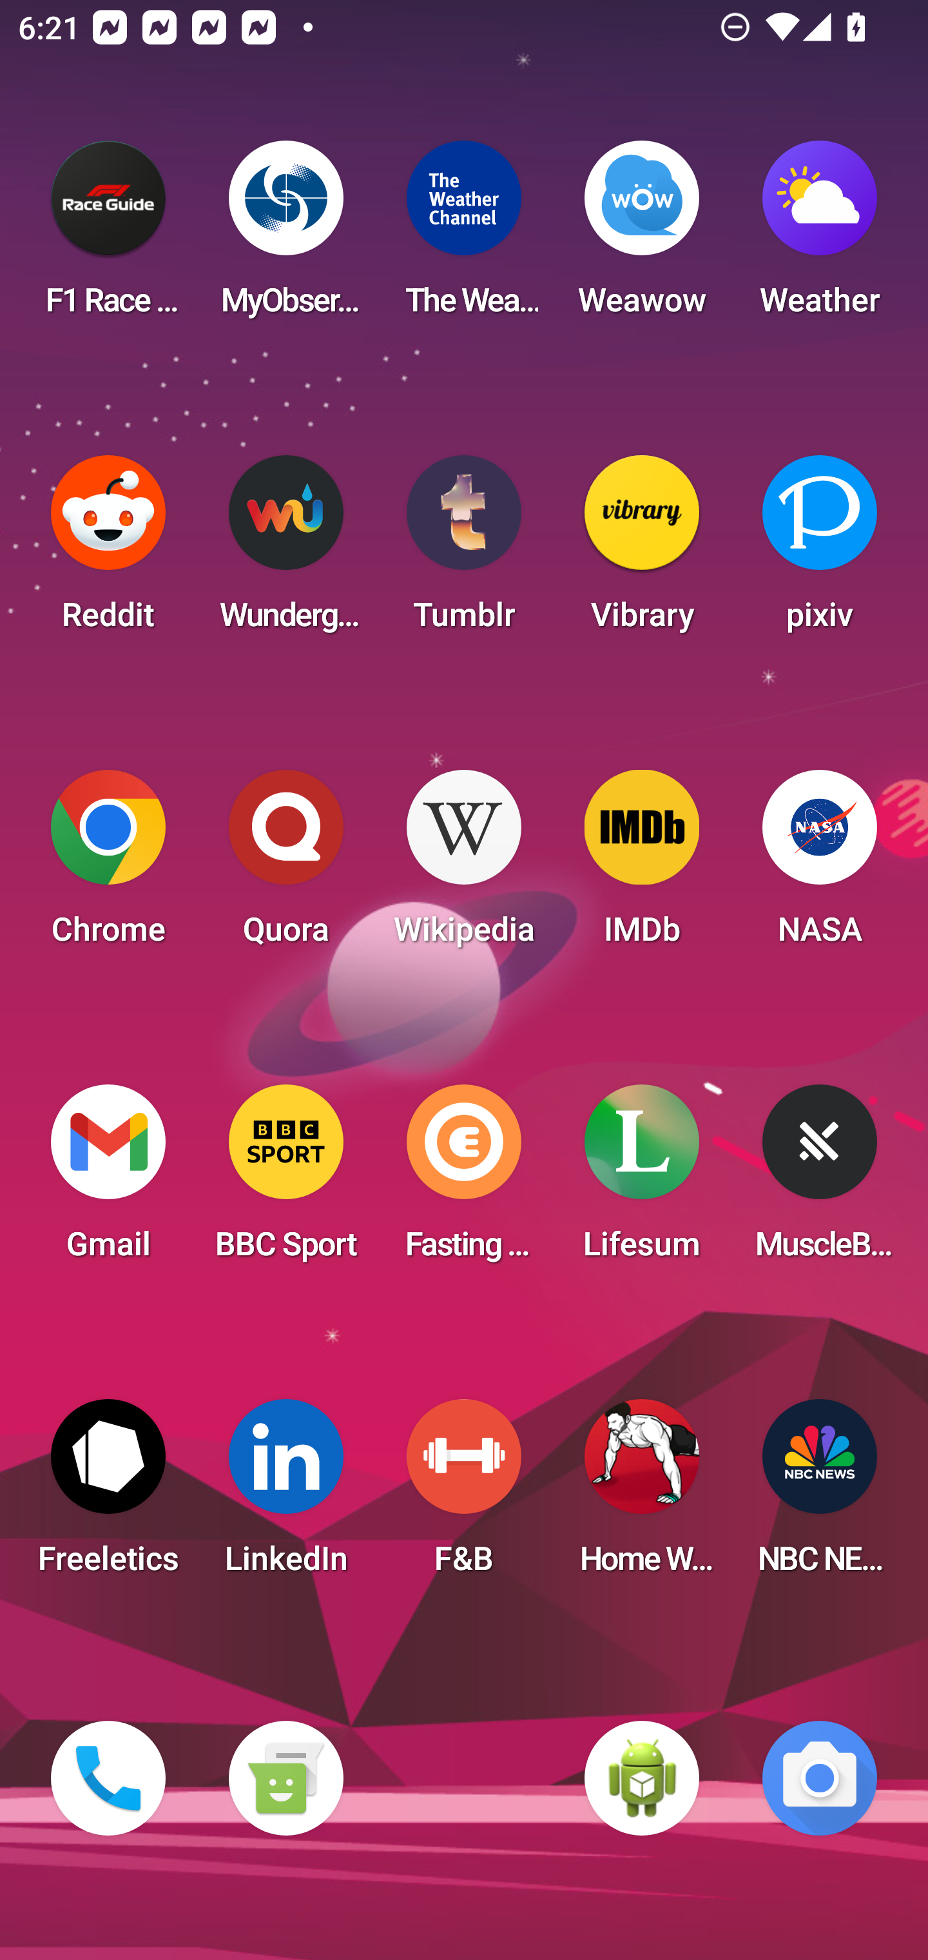  What do you see at coordinates (820, 236) in the screenshot?
I see `Weather` at bounding box center [820, 236].